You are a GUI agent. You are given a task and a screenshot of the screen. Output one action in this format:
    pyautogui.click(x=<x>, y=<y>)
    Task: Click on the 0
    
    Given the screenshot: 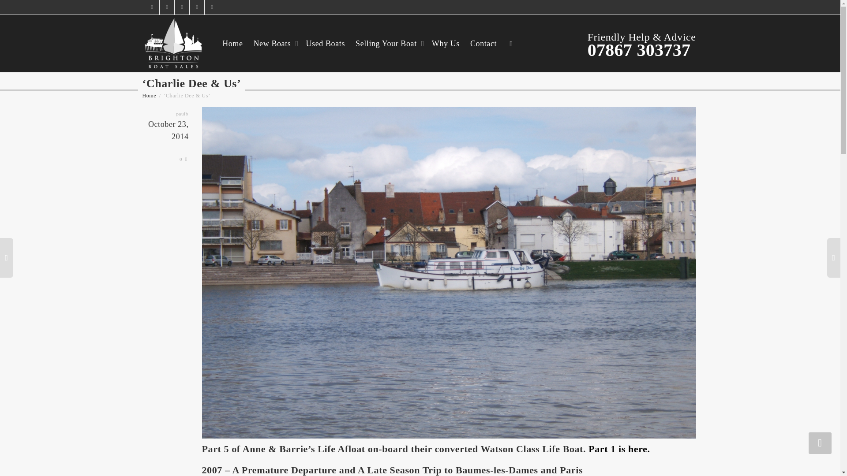 What is the action you would take?
    pyautogui.click(x=184, y=159)
    